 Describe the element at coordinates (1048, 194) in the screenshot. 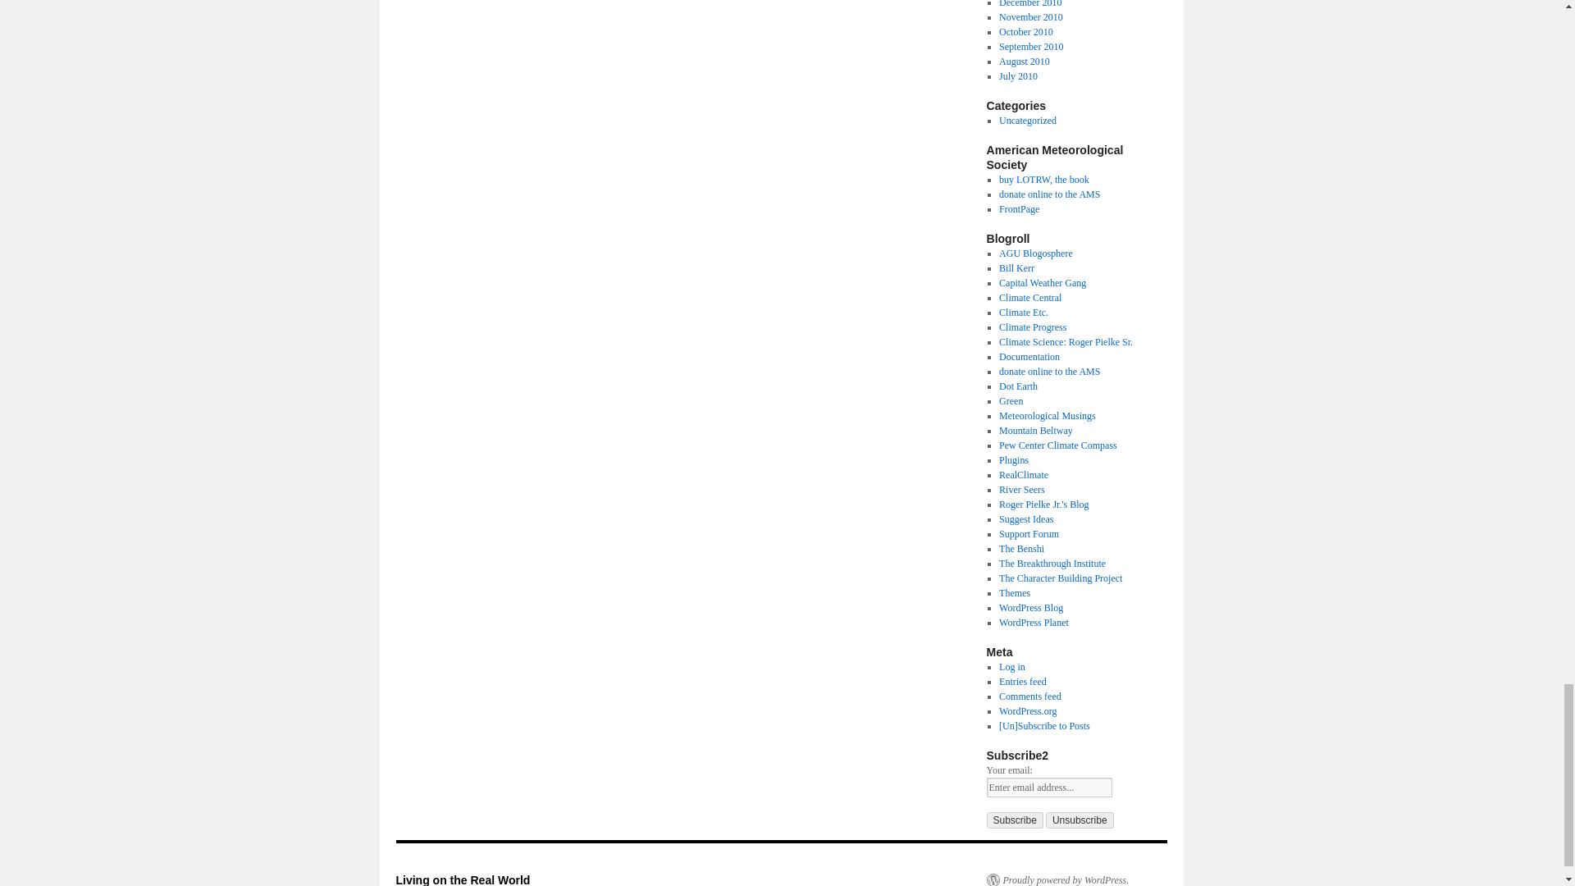

I see `support the work of the AMS Policy Program` at that location.